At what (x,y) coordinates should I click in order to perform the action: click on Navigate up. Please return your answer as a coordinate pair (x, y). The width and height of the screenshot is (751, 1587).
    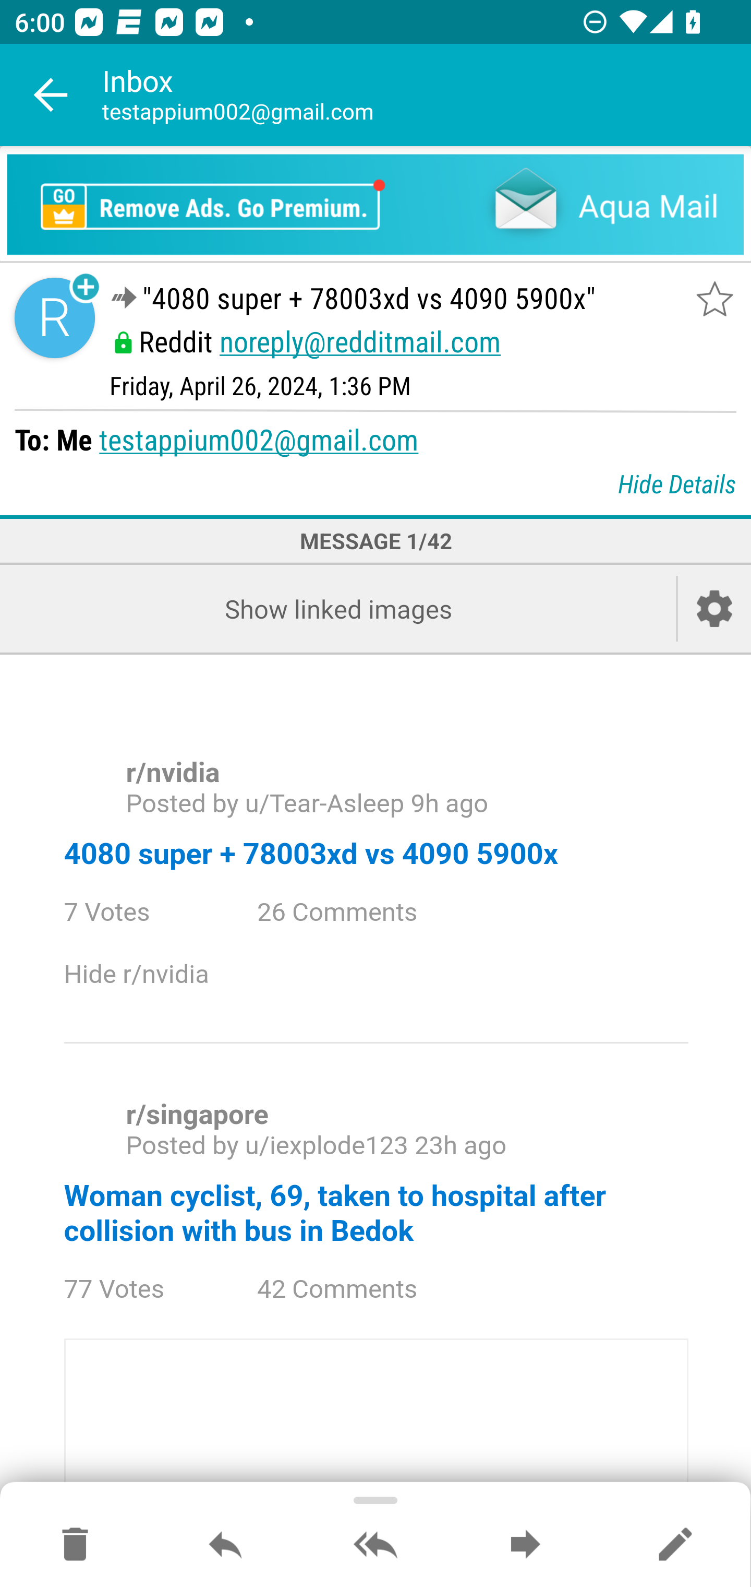
    Looking at the image, I should click on (51, 95).